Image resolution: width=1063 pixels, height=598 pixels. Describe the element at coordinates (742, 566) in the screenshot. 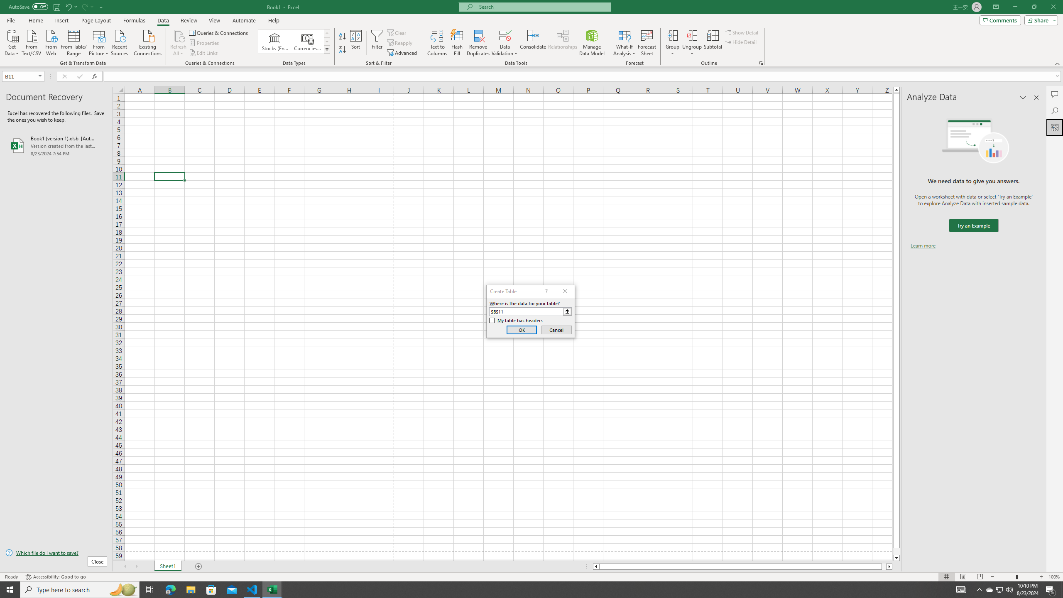

I see `Class: NetUIScrollBar` at that location.